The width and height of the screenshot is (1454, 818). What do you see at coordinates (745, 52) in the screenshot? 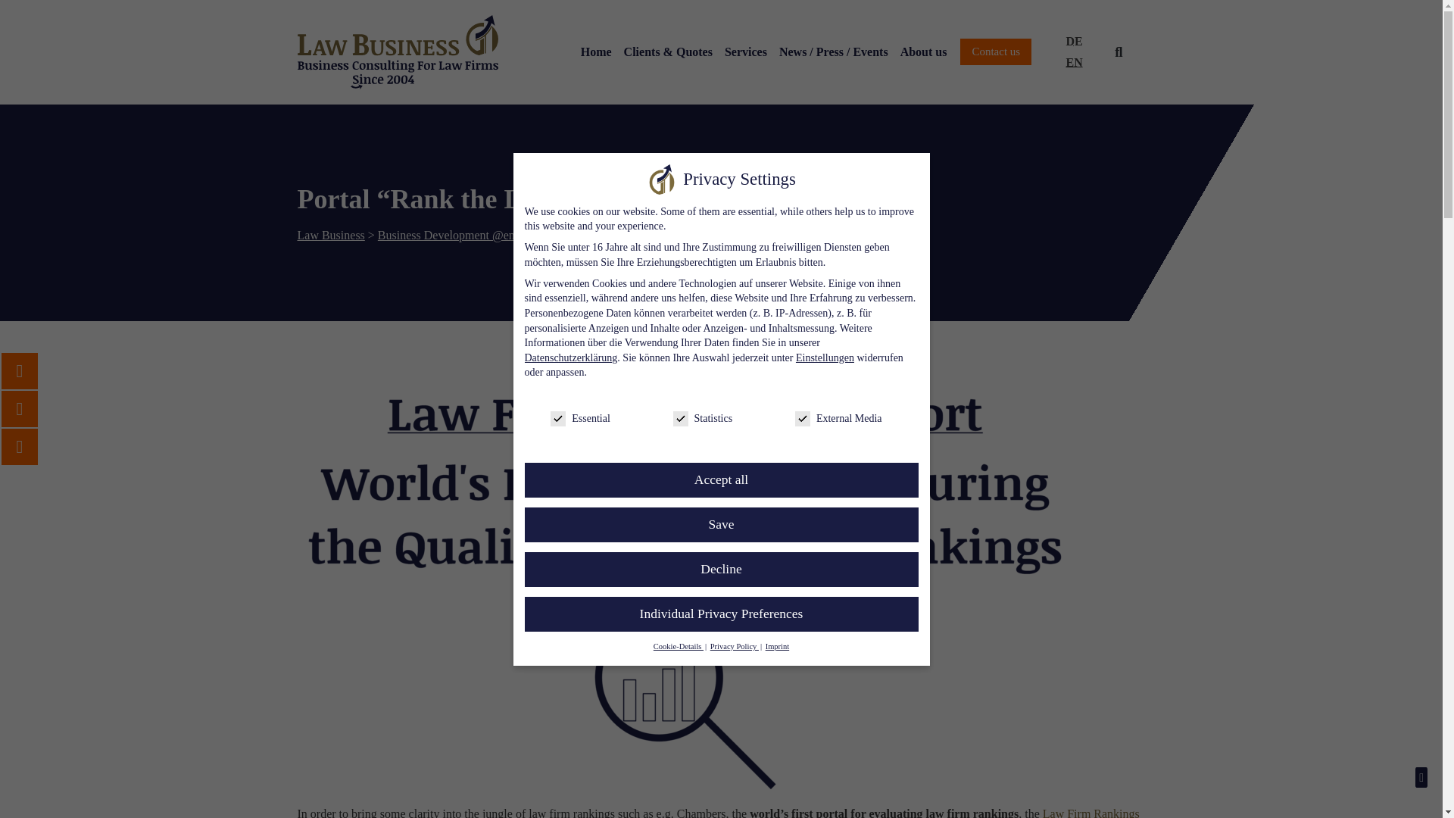
I see `Services` at bounding box center [745, 52].